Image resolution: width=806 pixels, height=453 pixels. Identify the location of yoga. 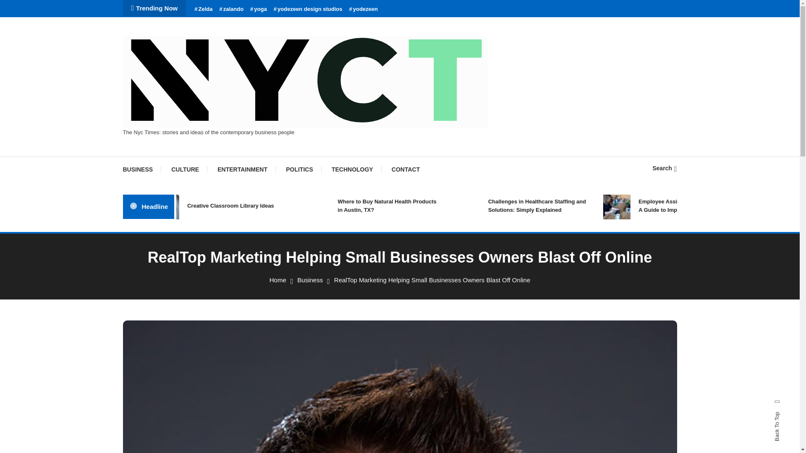
(258, 9).